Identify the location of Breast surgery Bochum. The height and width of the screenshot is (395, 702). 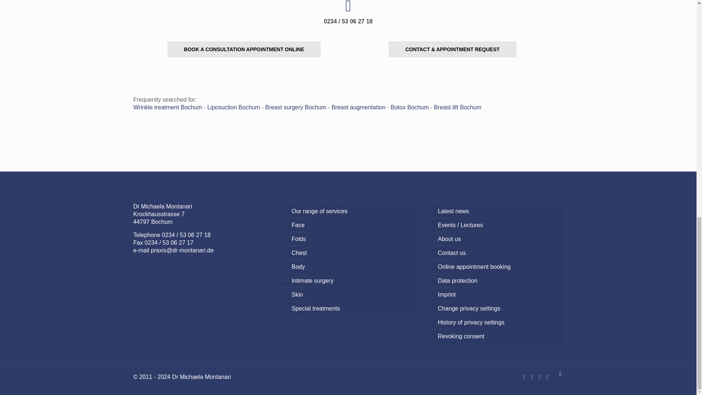
(295, 108).